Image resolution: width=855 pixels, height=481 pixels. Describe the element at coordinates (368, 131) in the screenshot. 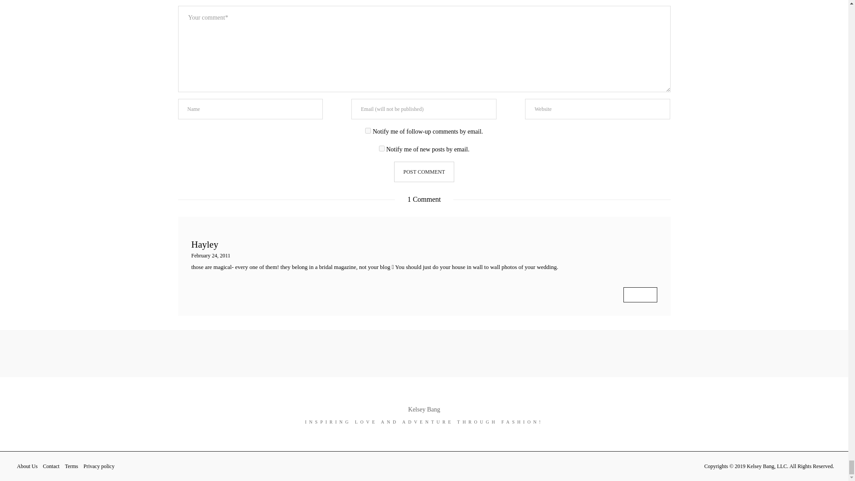

I see `subscribe` at that location.